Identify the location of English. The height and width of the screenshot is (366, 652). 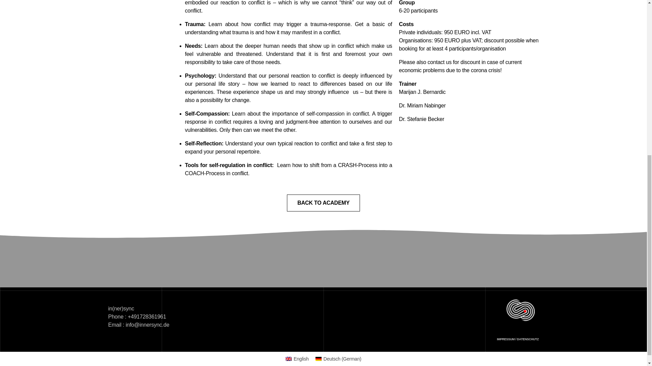
(297, 359).